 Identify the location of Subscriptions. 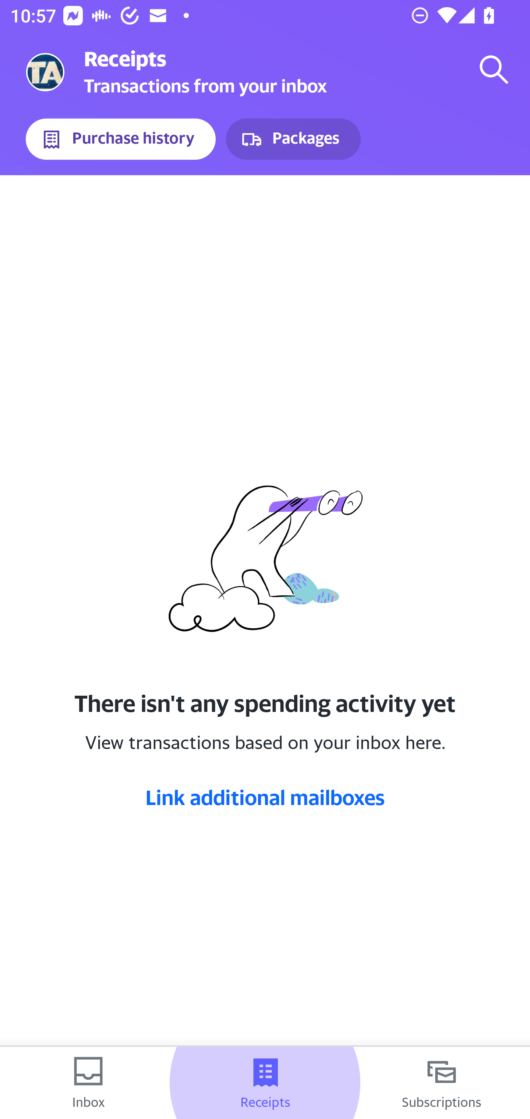
(442, 1083).